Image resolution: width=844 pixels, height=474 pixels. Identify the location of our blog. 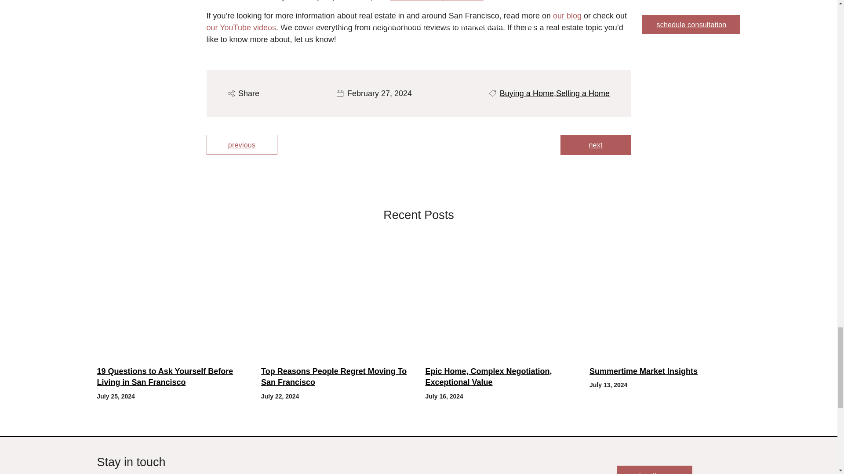
(567, 16).